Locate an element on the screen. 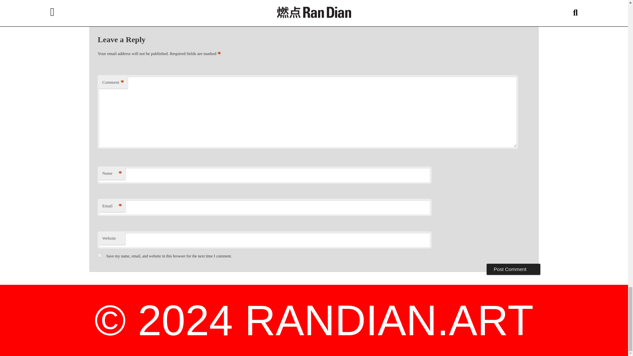  "Silk Road International" is located at coordinates (240, 1).